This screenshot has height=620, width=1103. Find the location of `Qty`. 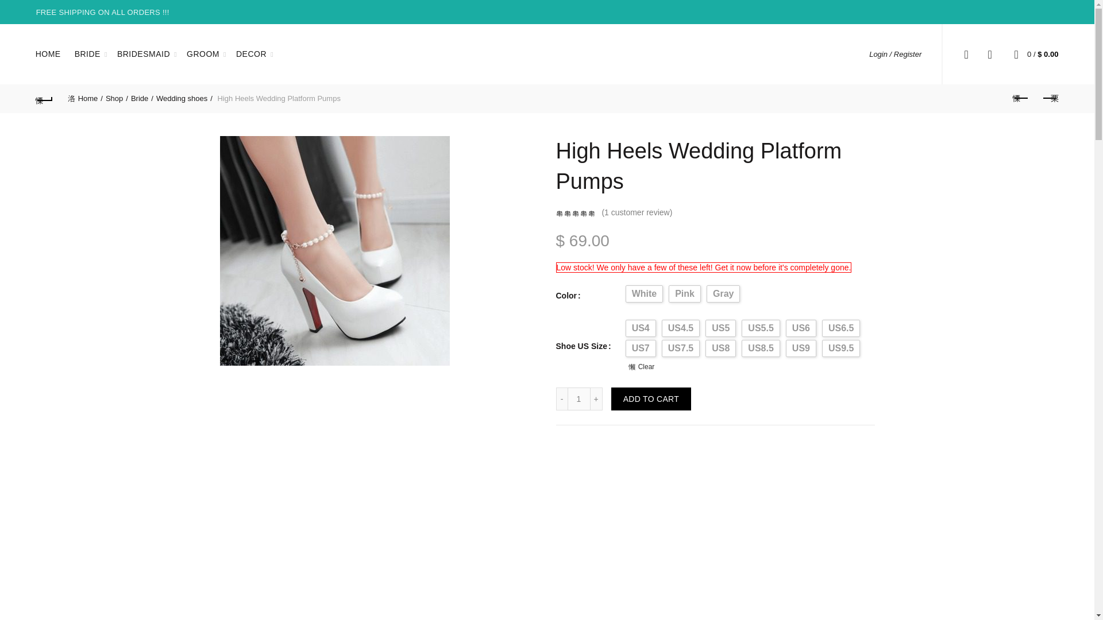

Qty is located at coordinates (579, 398).